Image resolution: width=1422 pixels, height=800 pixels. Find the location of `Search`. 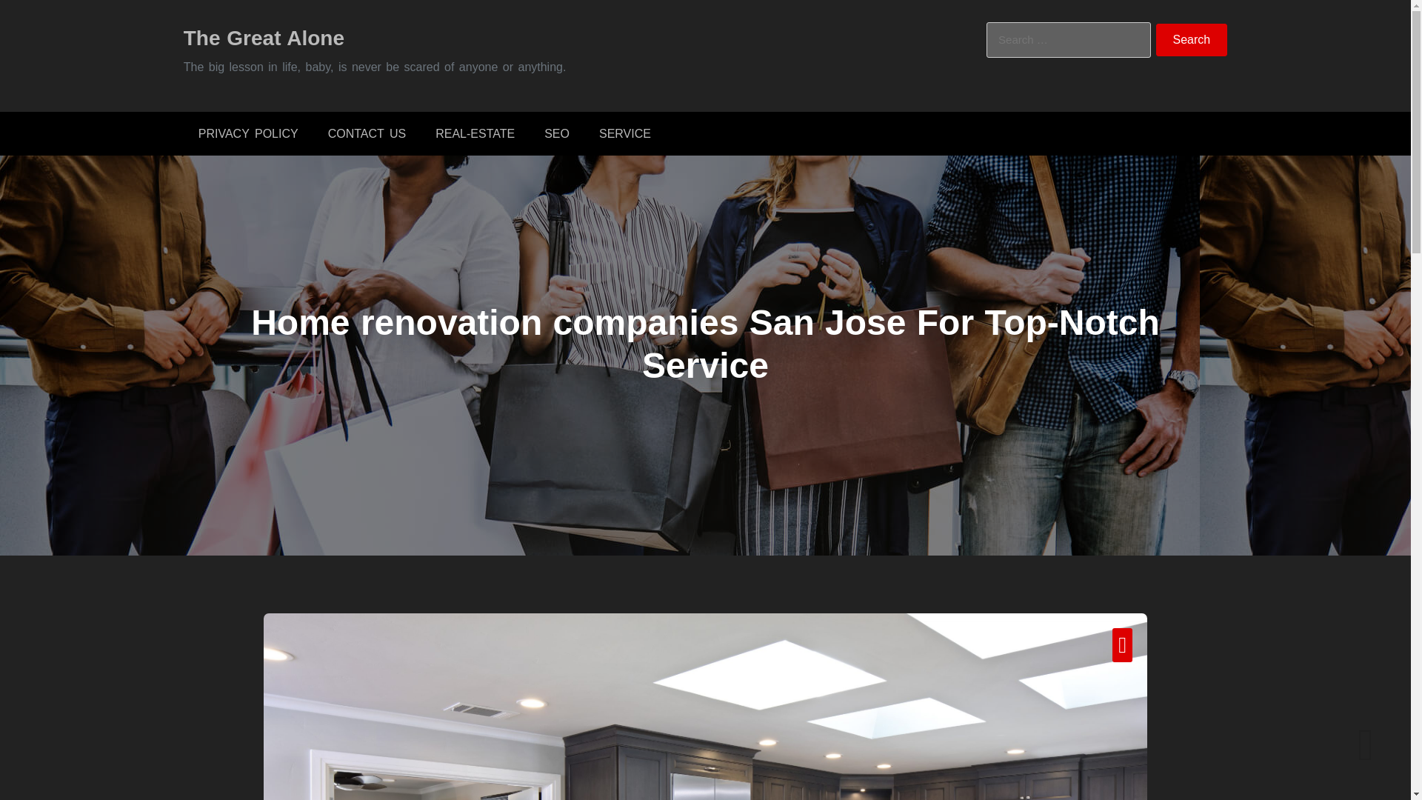

Search is located at coordinates (1192, 40).